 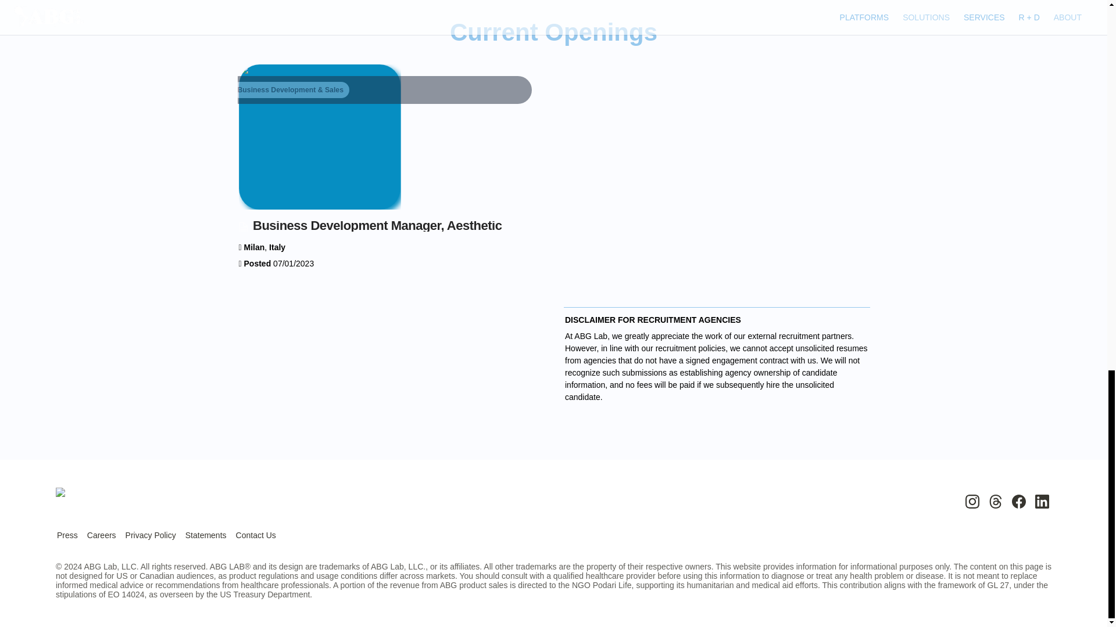 What do you see at coordinates (101, 535) in the screenshot?
I see `Careers` at bounding box center [101, 535].